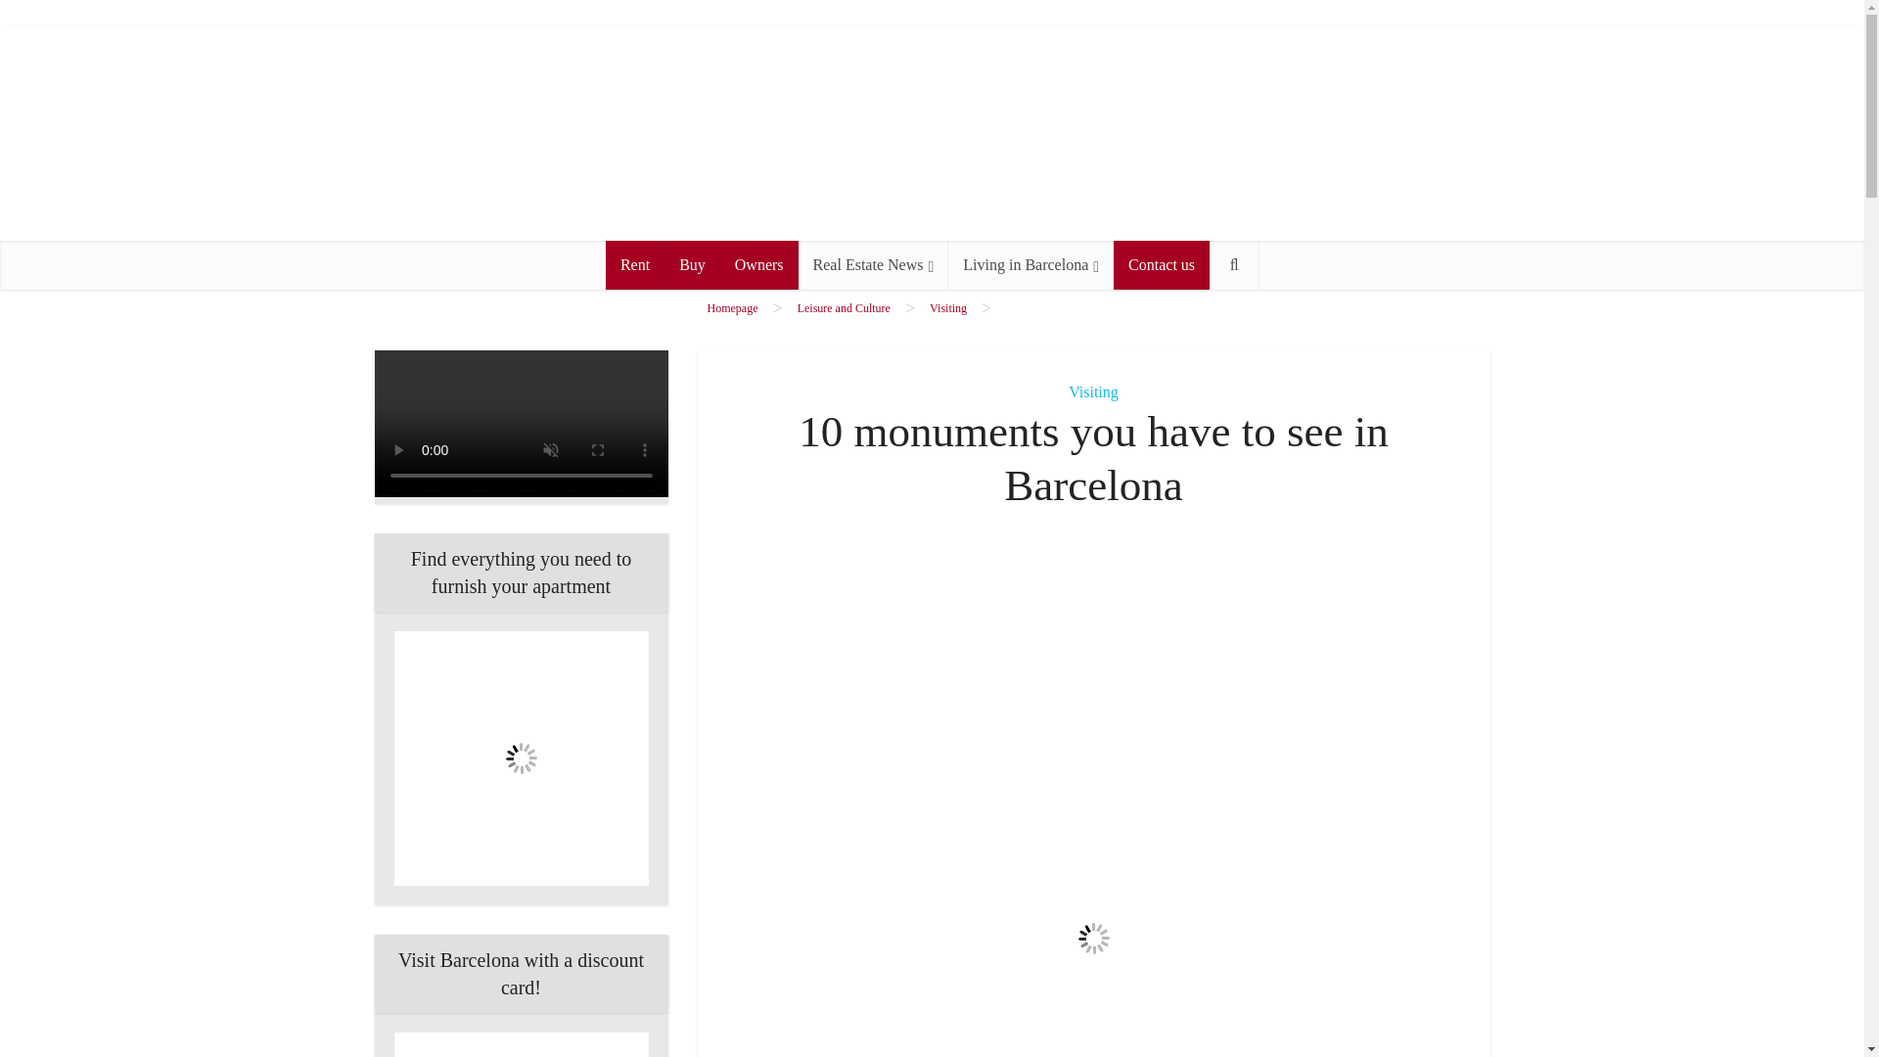  Describe the element at coordinates (873, 264) in the screenshot. I see `Real Estate News` at that location.